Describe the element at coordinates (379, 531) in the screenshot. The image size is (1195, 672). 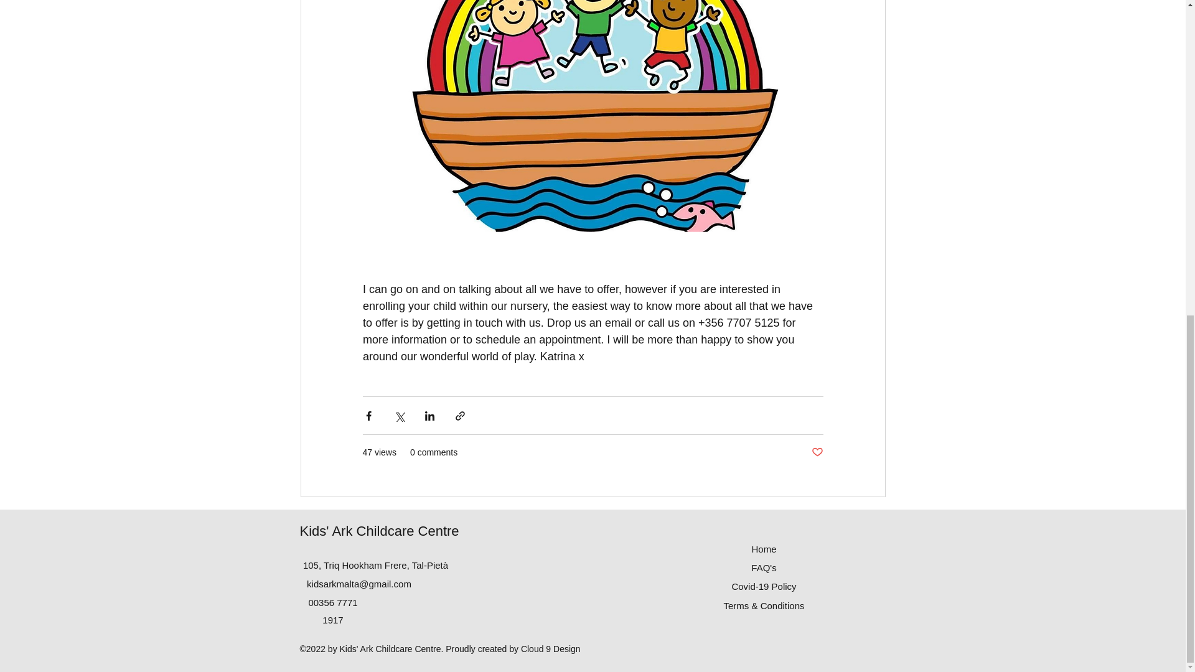
I see `Kids' Ark Childcare Centre` at that location.